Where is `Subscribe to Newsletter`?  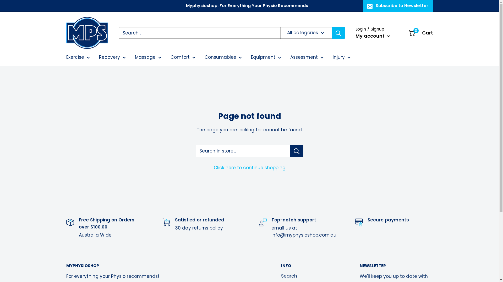 Subscribe to Newsletter is located at coordinates (398, 6).